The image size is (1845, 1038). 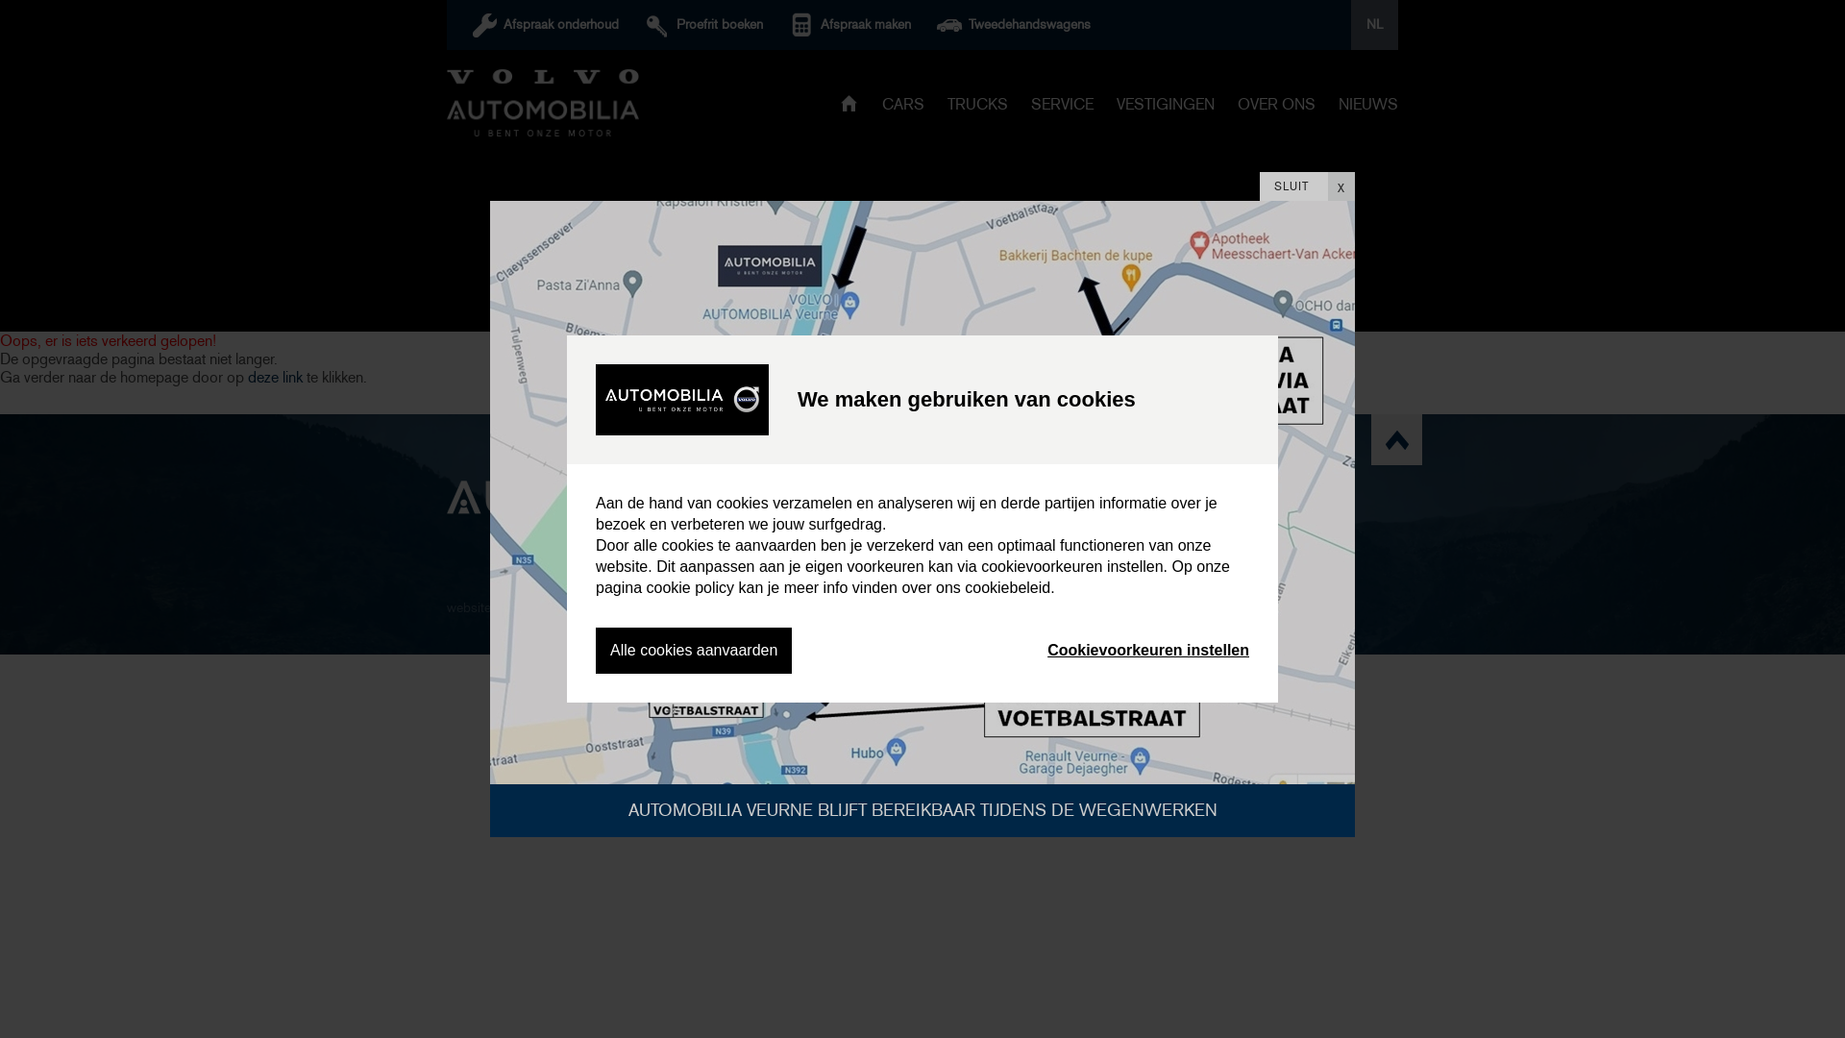 I want to click on NL, so click(x=1374, y=25).